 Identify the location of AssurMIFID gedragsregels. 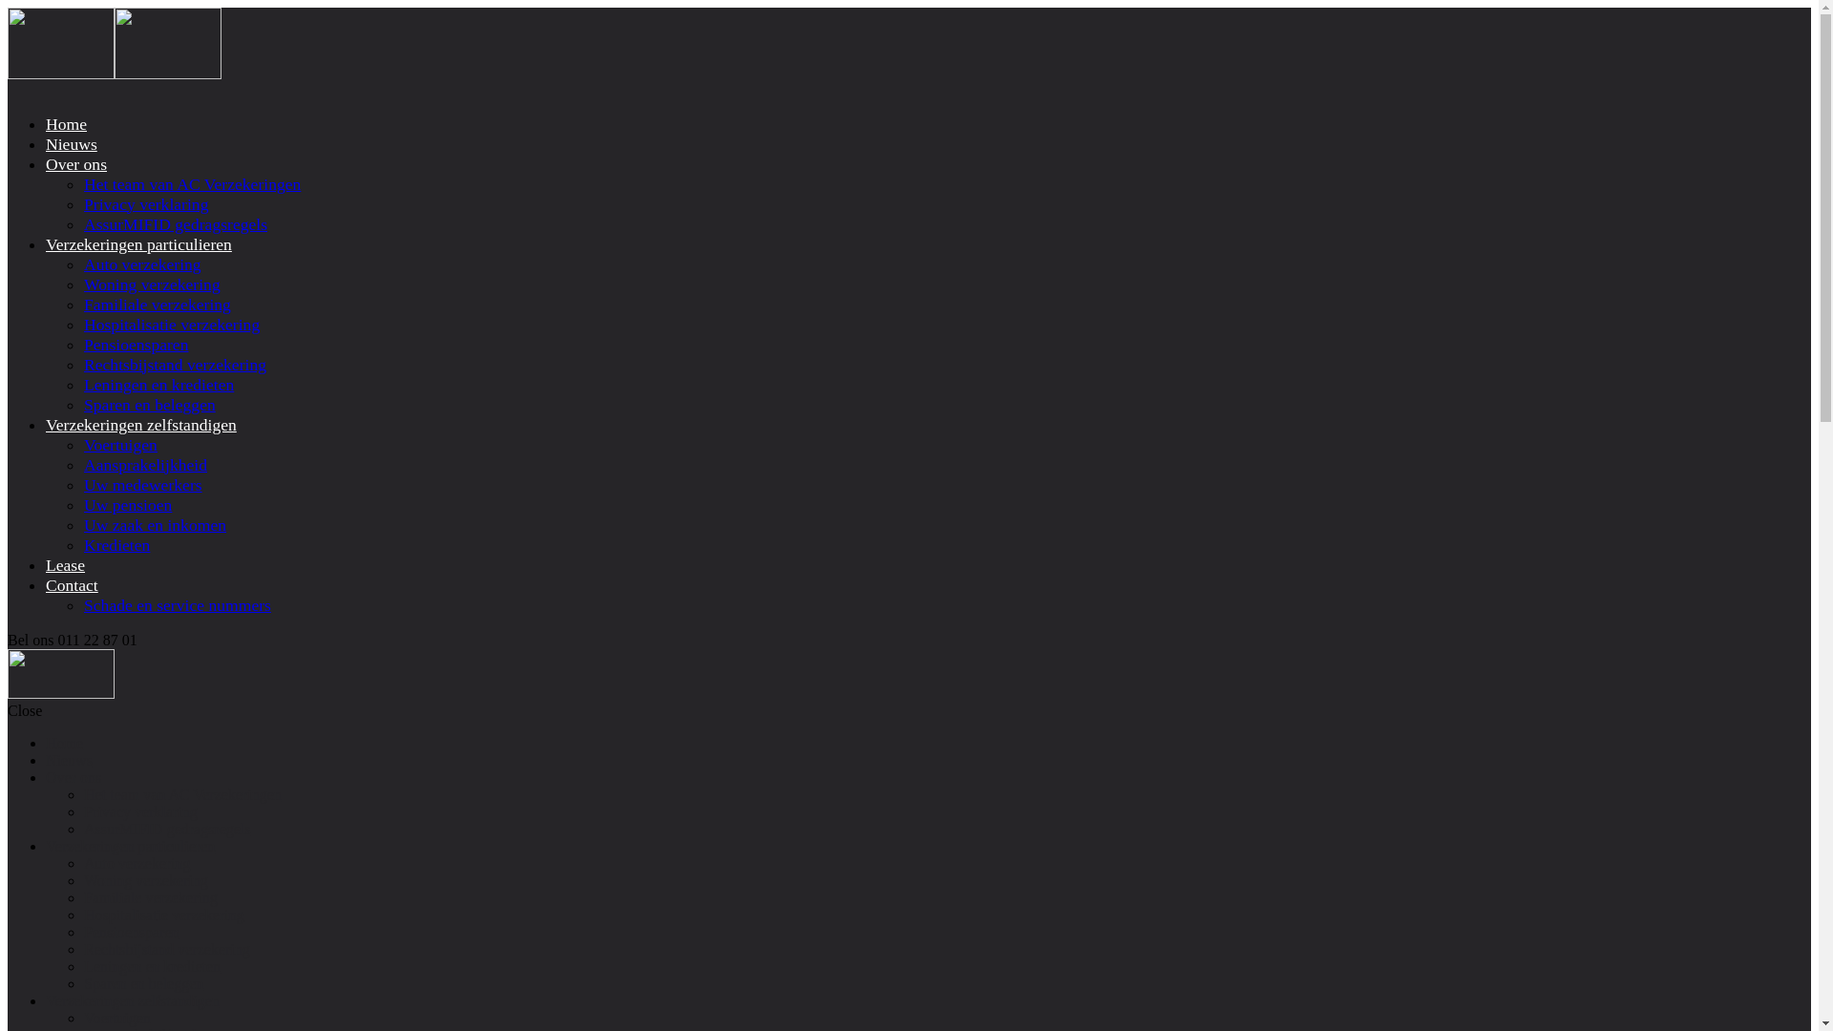
(168, 829).